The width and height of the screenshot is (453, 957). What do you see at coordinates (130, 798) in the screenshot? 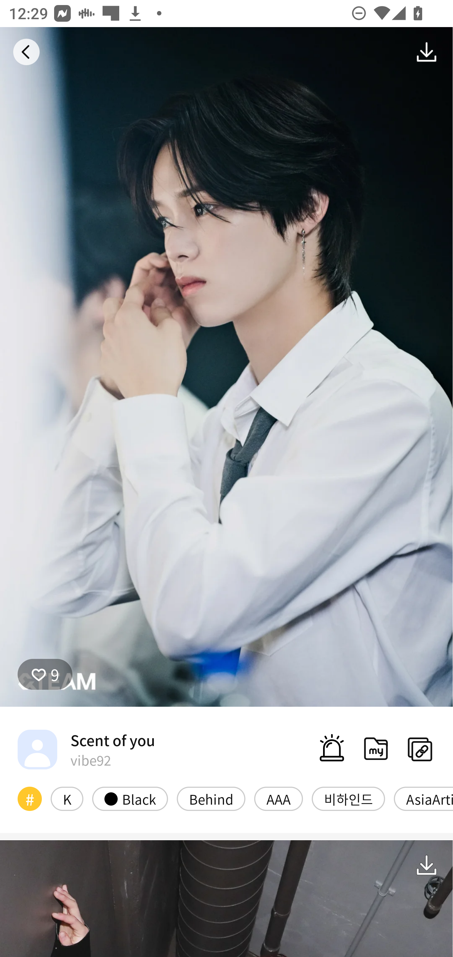
I see `Black` at bounding box center [130, 798].